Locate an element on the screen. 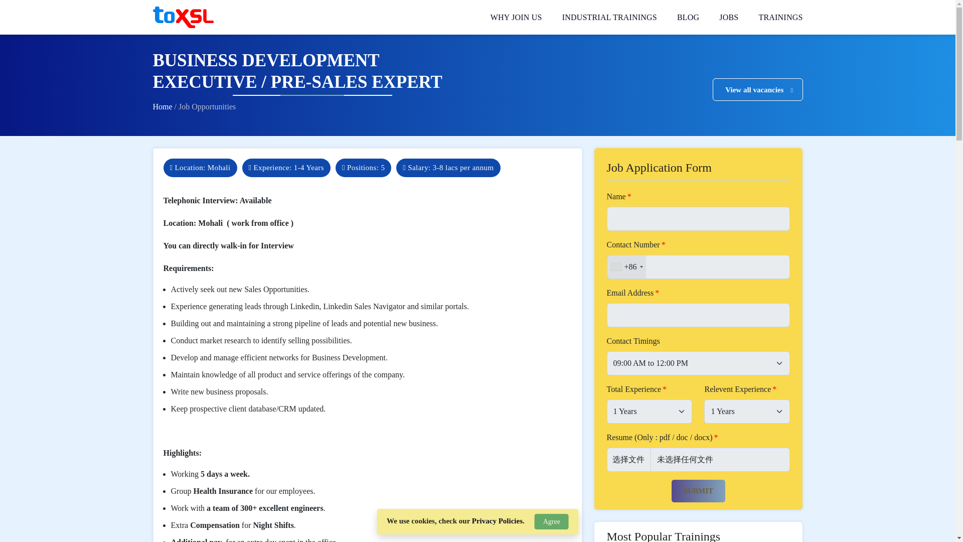  Home is located at coordinates (163, 106).